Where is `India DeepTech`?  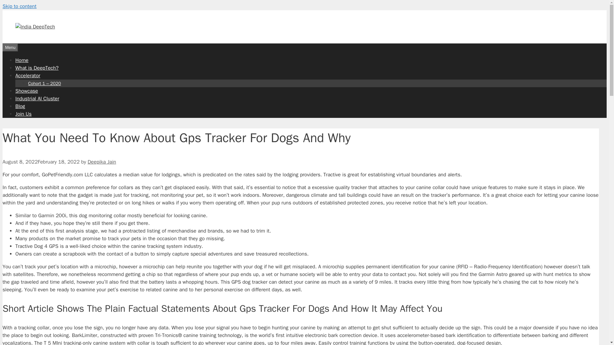
India DeepTech is located at coordinates (35, 27).